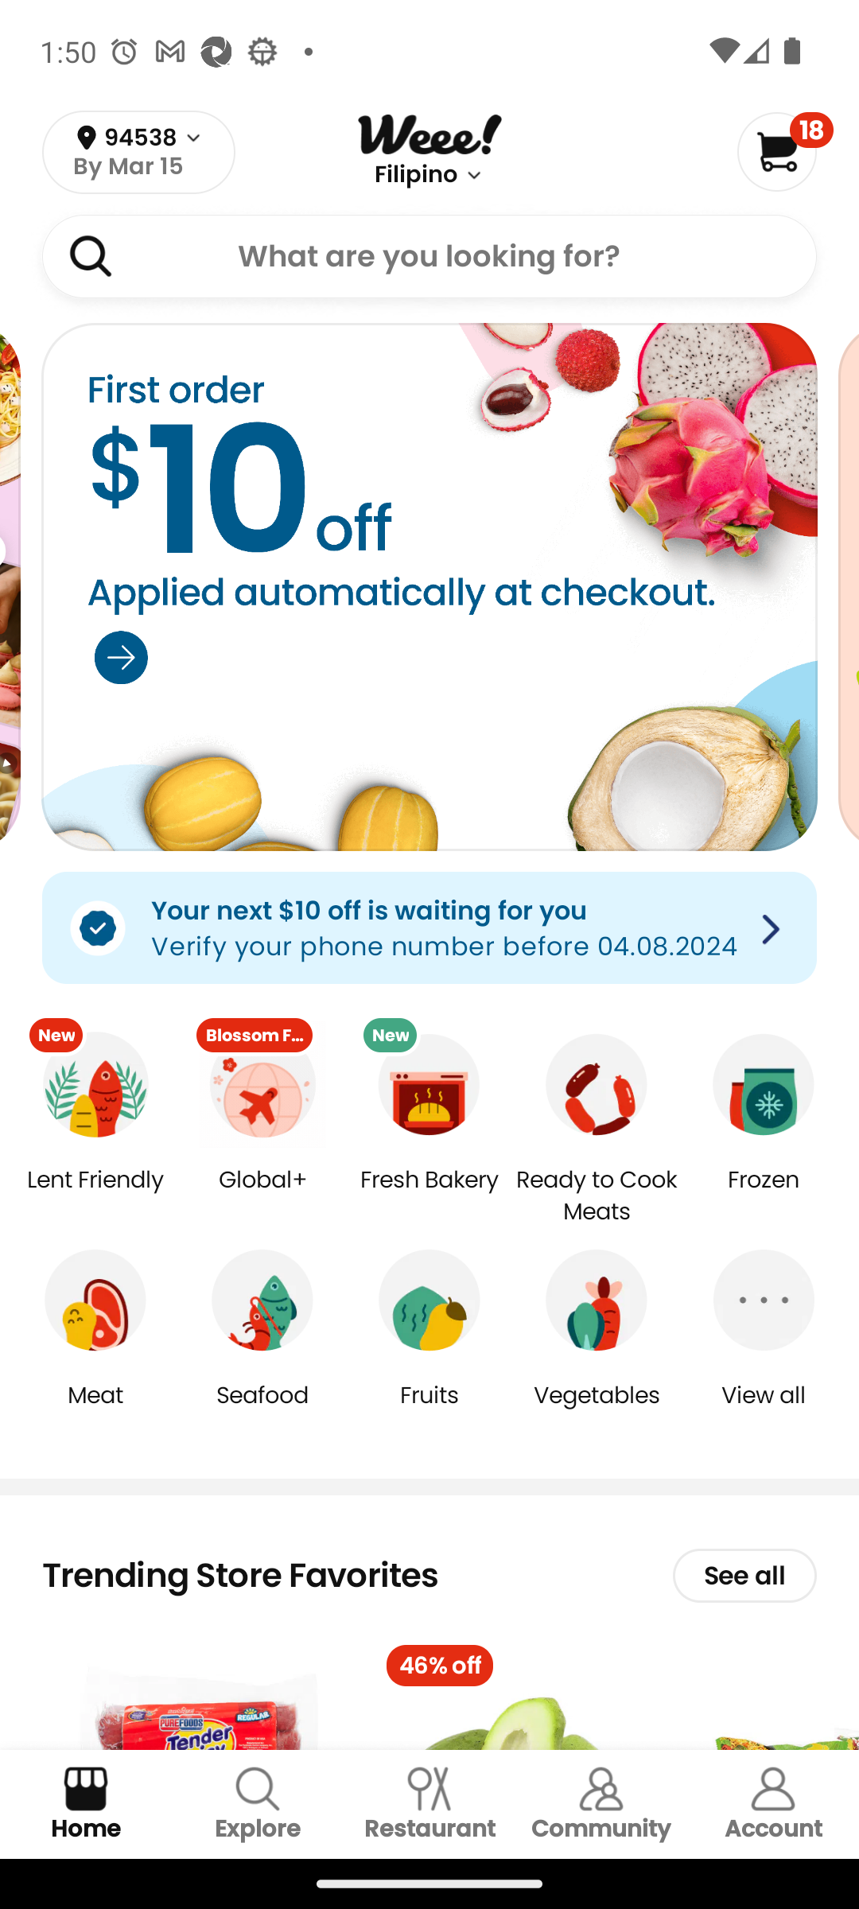  Describe the element at coordinates (784, 151) in the screenshot. I see `18` at that location.